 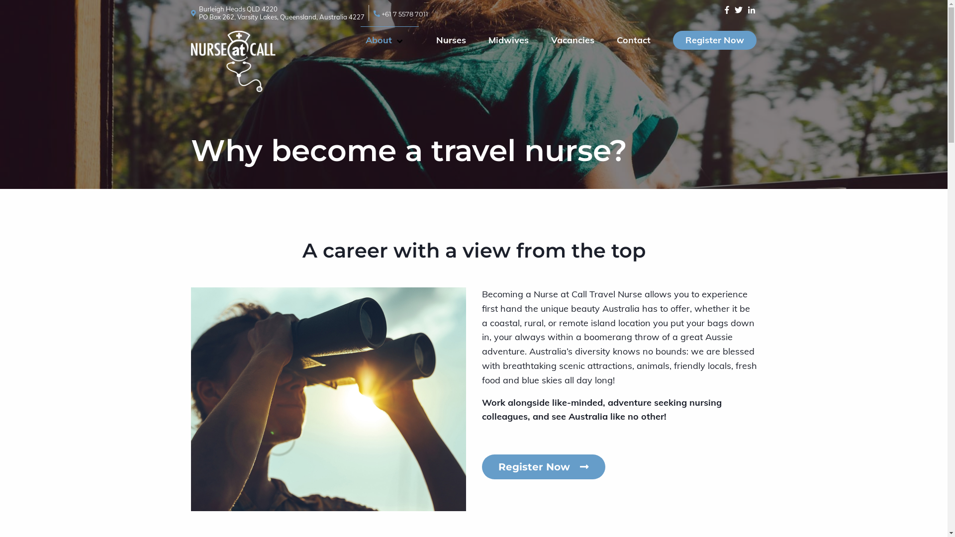 I want to click on Midwives, so click(x=508, y=40).